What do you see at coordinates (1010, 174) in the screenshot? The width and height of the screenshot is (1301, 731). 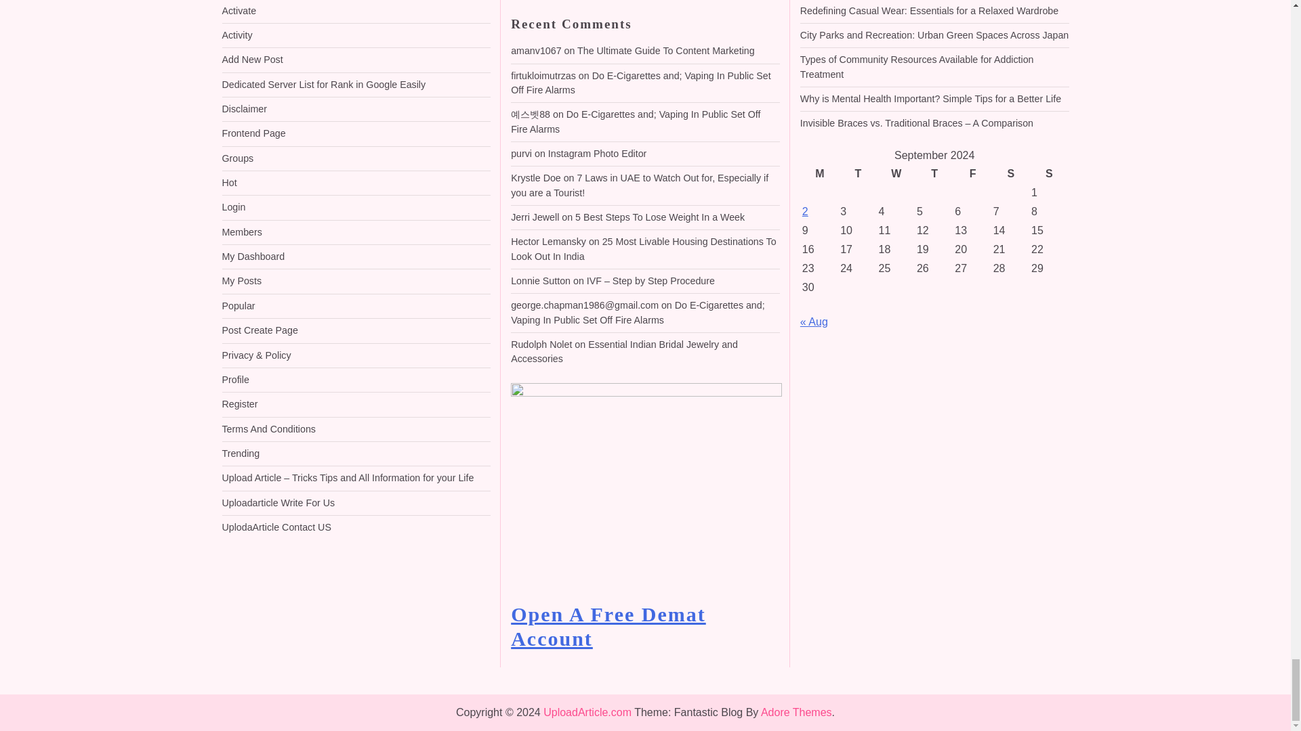 I see `Saturday` at bounding box center [1010, 174].